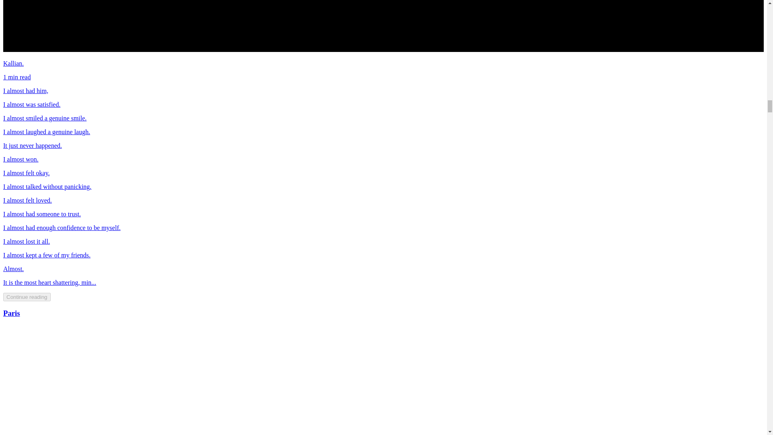  What do you see at coordinates (27, 297) in the screenshot?
I see `Continue reading` at bounding box center [27, 297].